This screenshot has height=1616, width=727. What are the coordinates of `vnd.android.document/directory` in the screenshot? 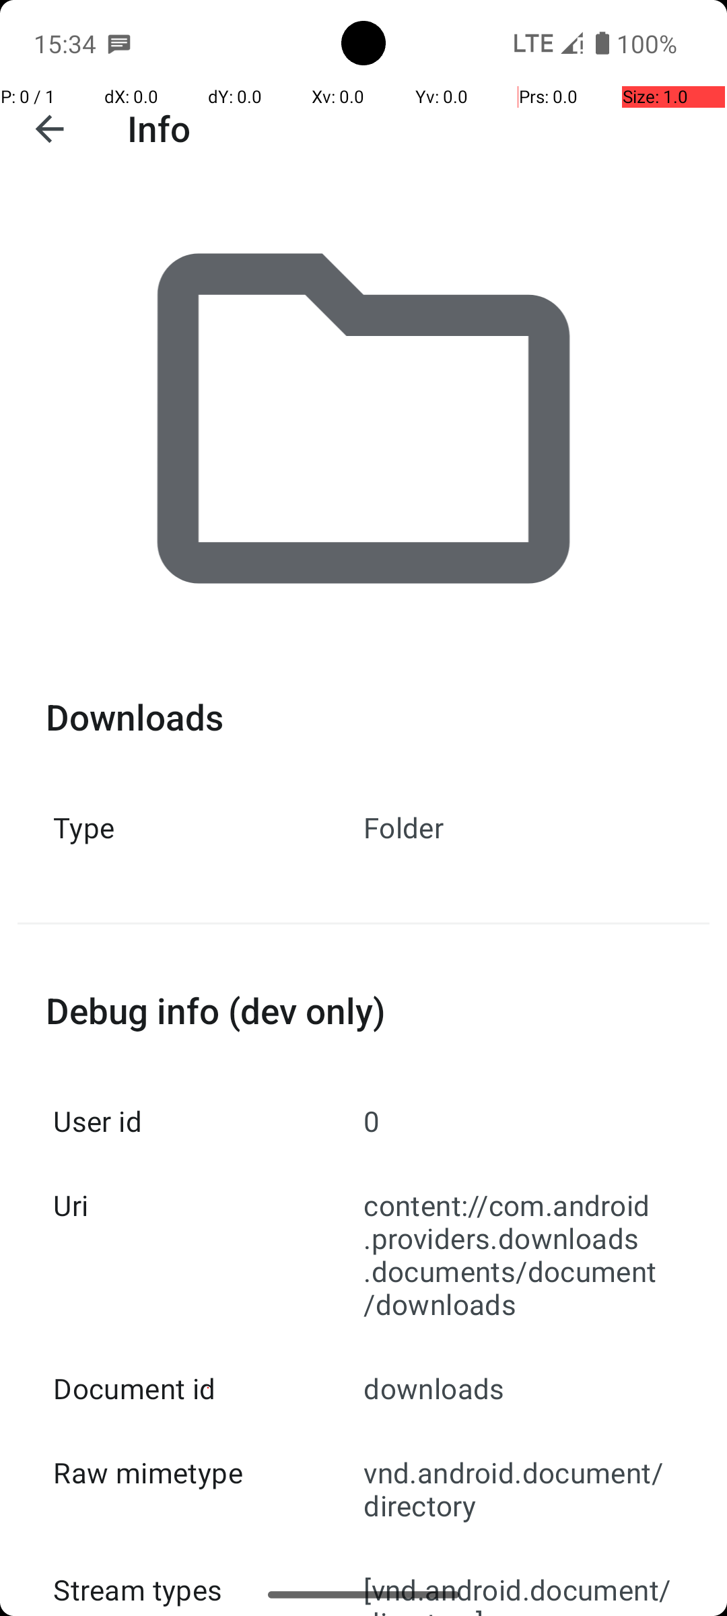 It's located at (518, 1489).